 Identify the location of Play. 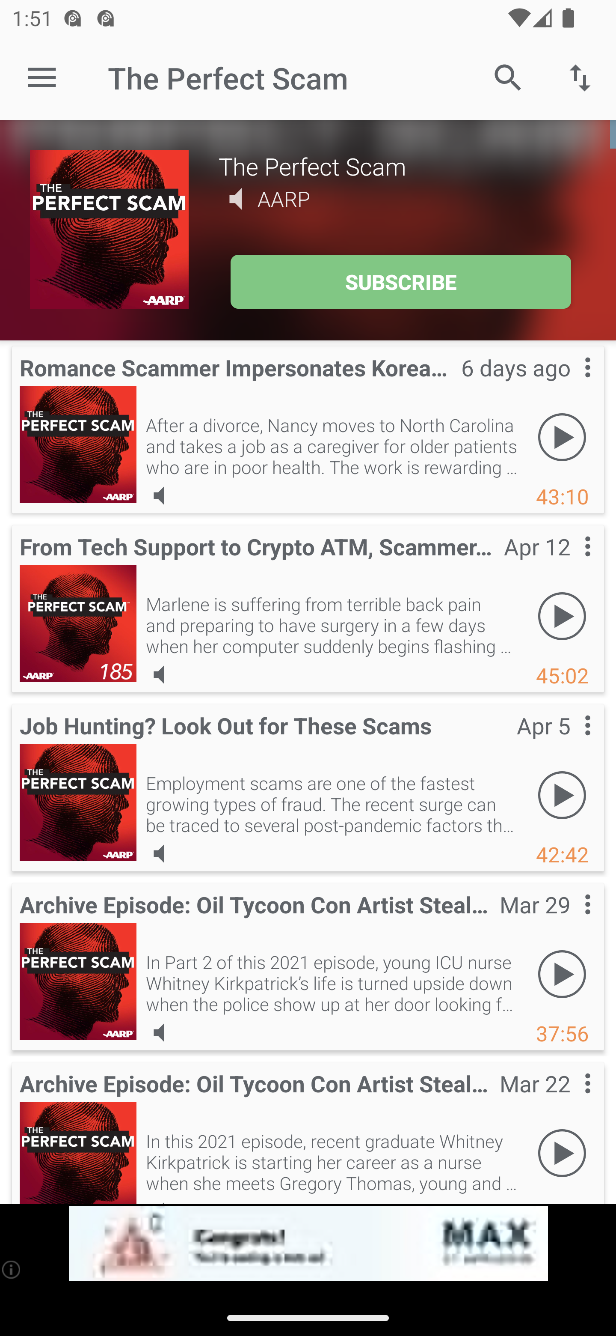
(562, 438).